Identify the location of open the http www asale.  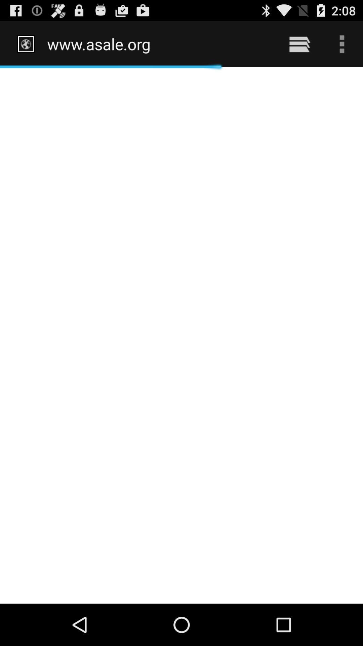
(159, 44).